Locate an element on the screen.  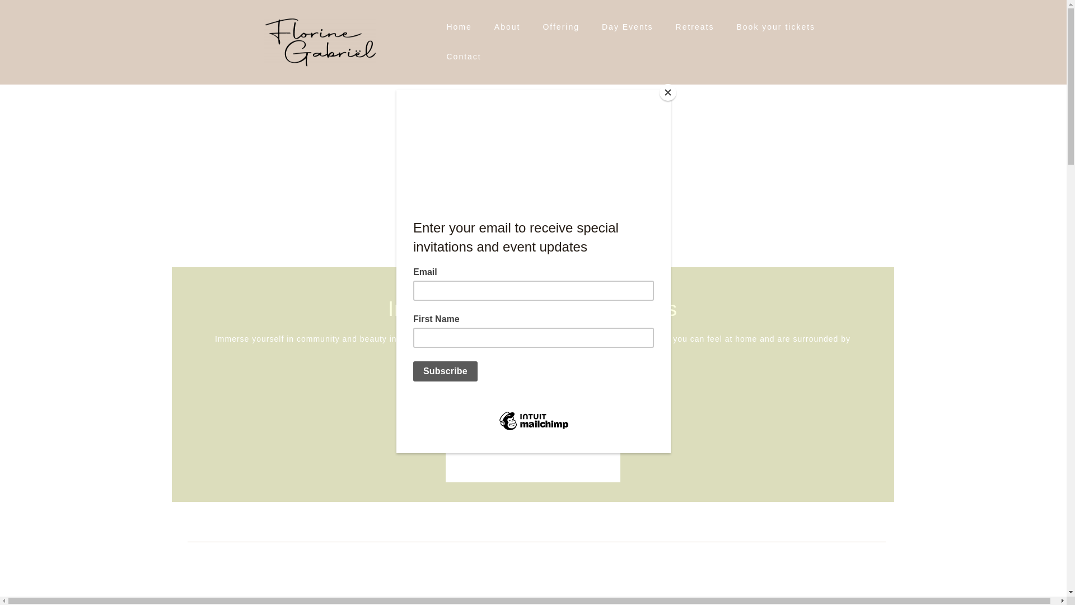
Contact is located at coordinates (463, 57).